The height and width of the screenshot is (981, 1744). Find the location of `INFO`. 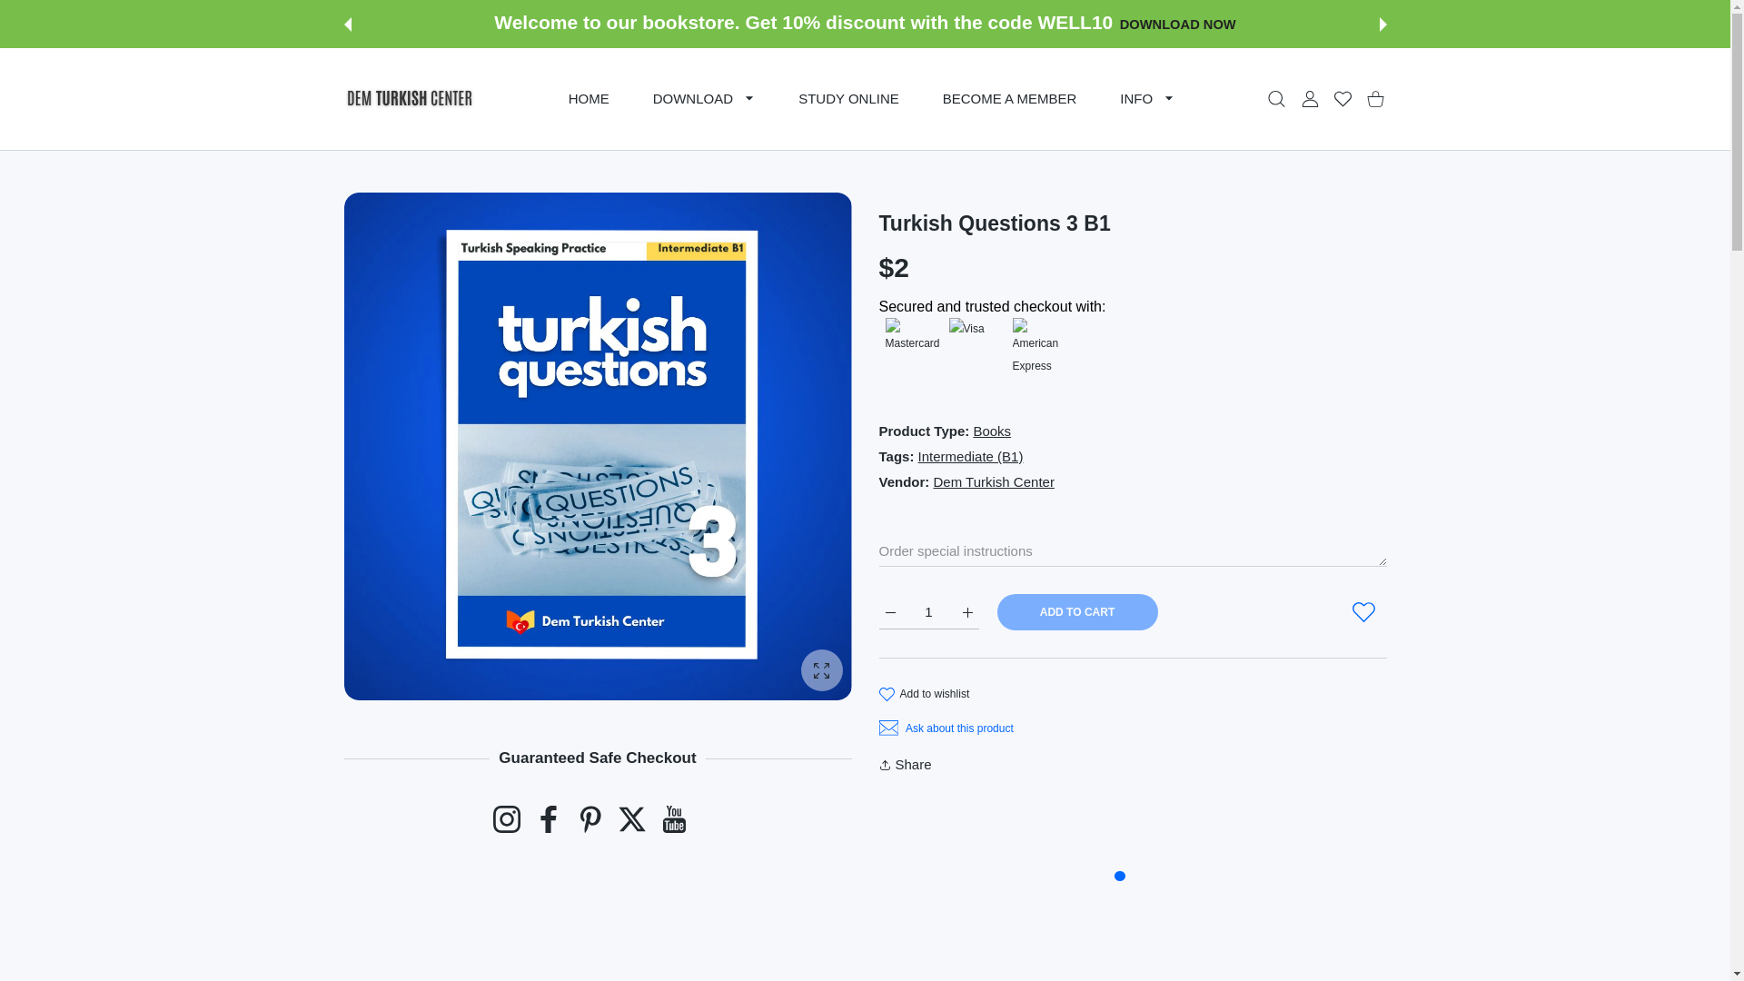

INFO is located at coordinates (1147, 98).